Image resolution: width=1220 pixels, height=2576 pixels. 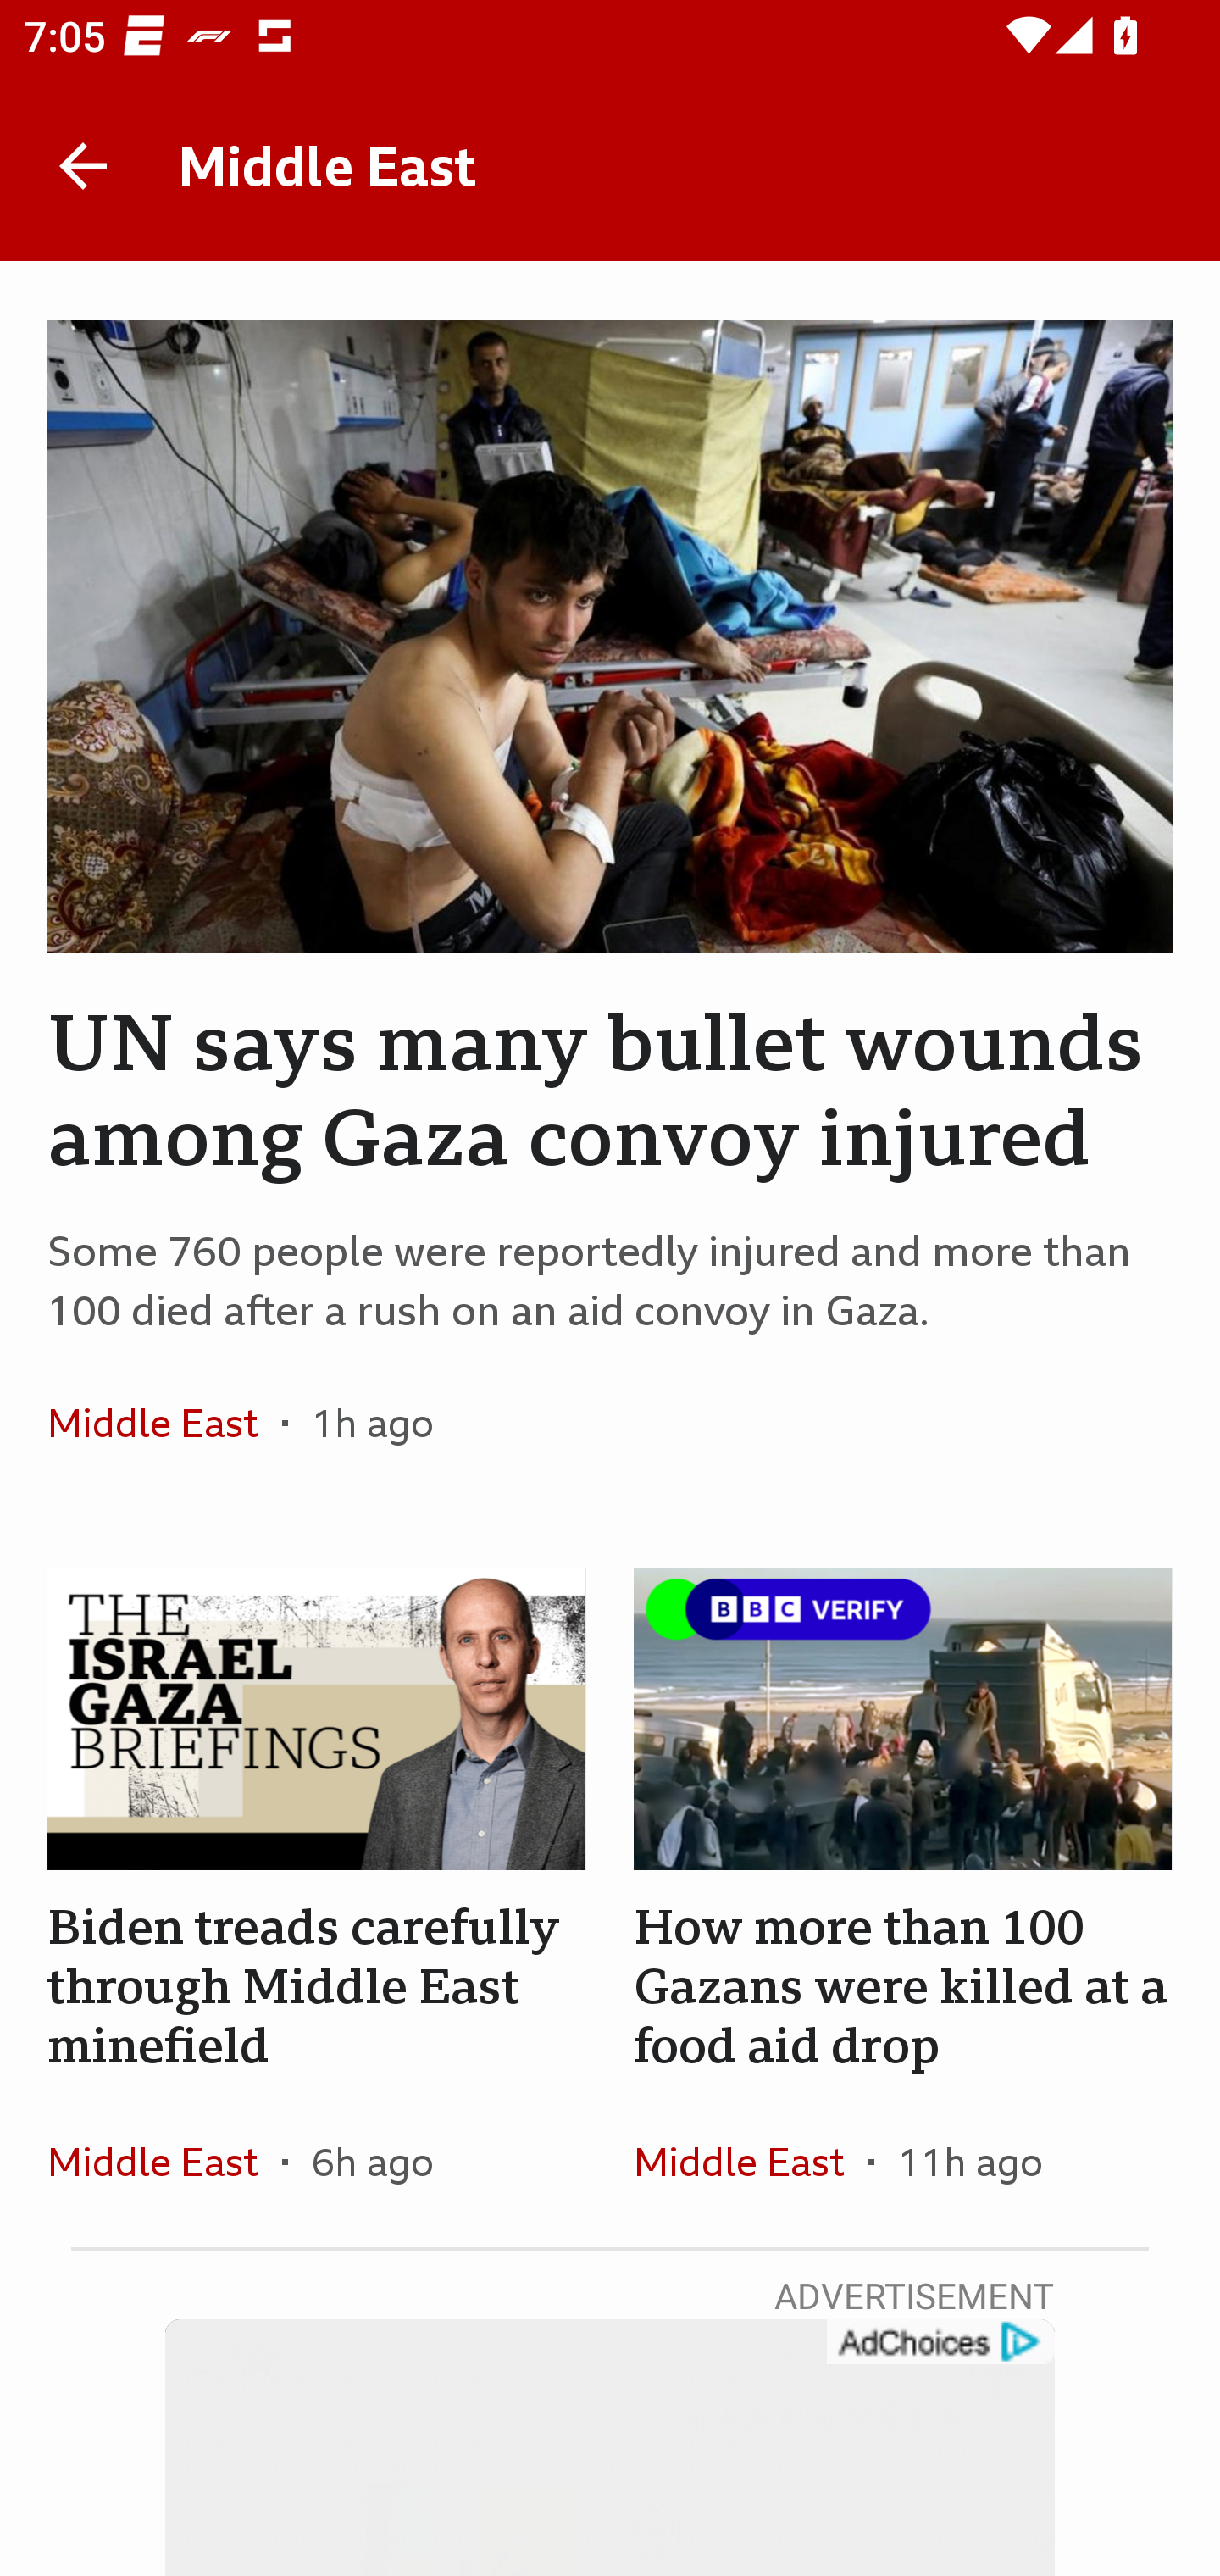 What do you see at coordinates (164, 1423) in the screenshot?
I see `Middle East In the section Middle East` at bounding box center [164, 1423].